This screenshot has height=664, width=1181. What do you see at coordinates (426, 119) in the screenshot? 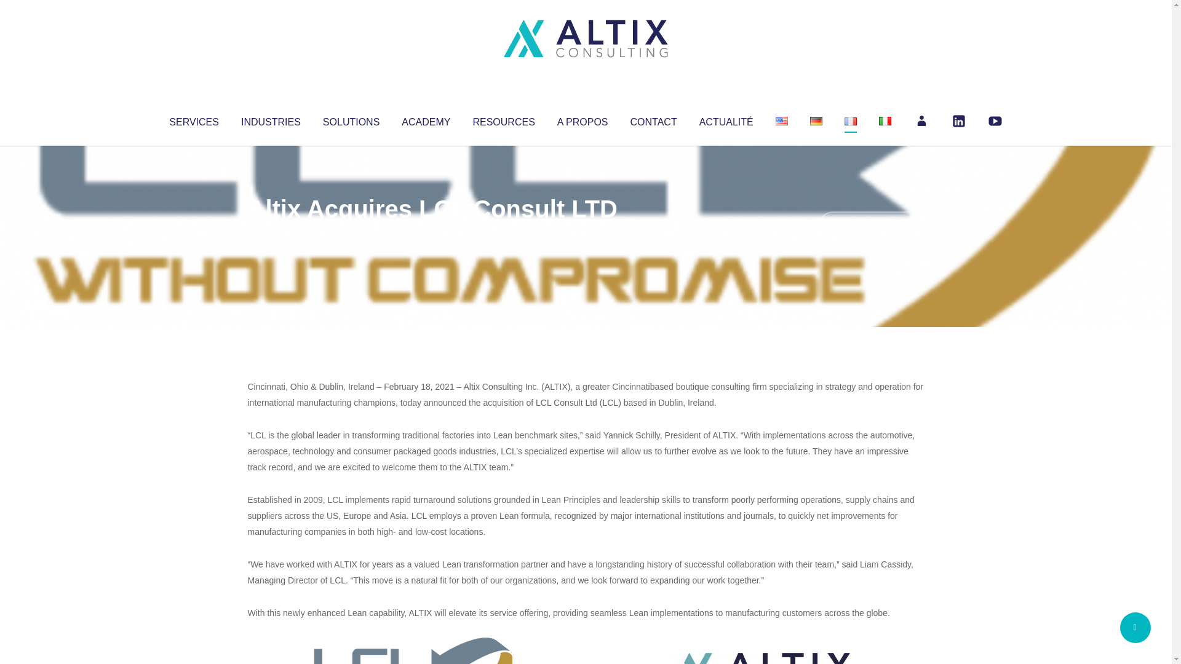
I see `ACADEMY` at bounding box center [426, 119].